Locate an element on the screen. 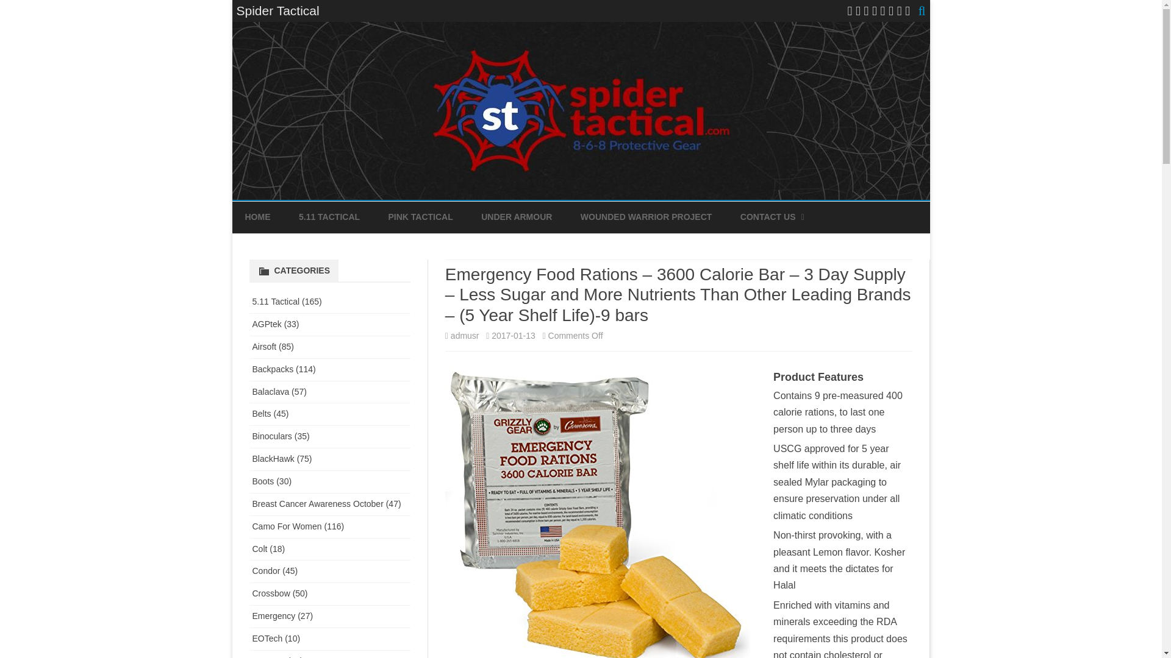 This screenshot has width=1171, height=658. WOUNDED WARRIOR PROJECT is located at coordinates (646, 217).